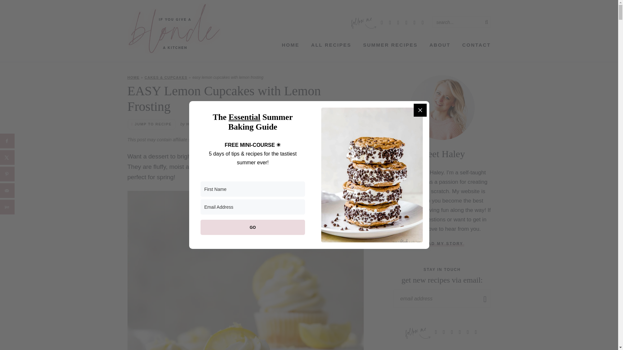  Describe the element at coordinates (193, 124) in the screenshot. I see `HALEY` at that location.